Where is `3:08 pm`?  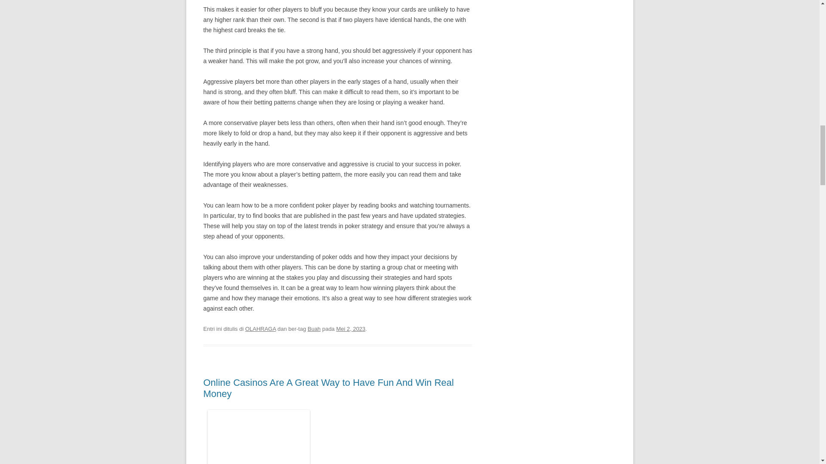
3:08 pm is located at coordinates (350, 329).